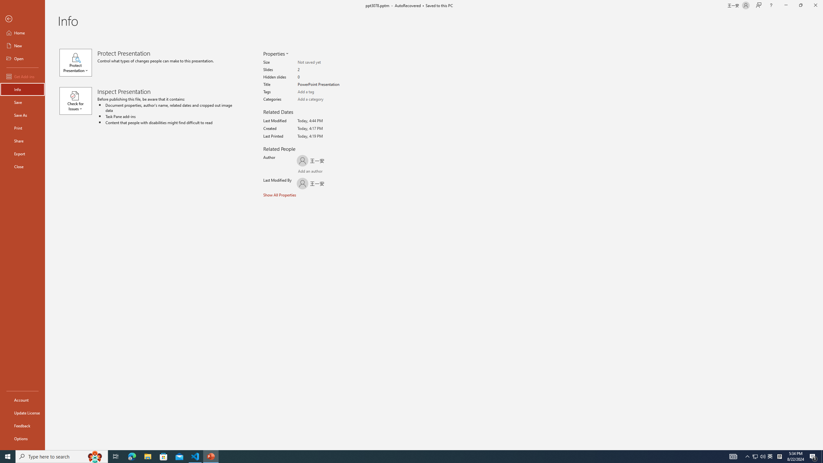  Describe the element at coordinates (23, 115) in the screenshot. I see `Save As` at that location.